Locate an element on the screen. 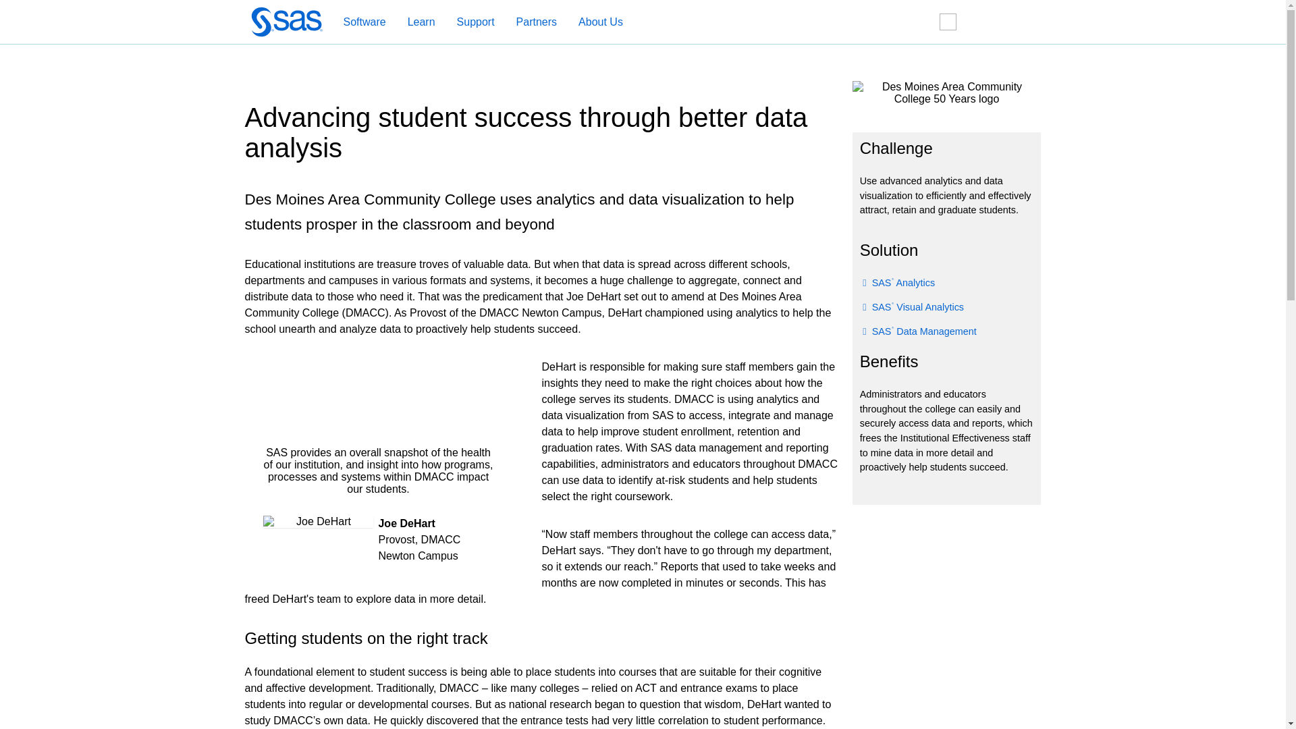 This screenshot has width=1296, height=729. Learn is located at coordinates (421, 22).